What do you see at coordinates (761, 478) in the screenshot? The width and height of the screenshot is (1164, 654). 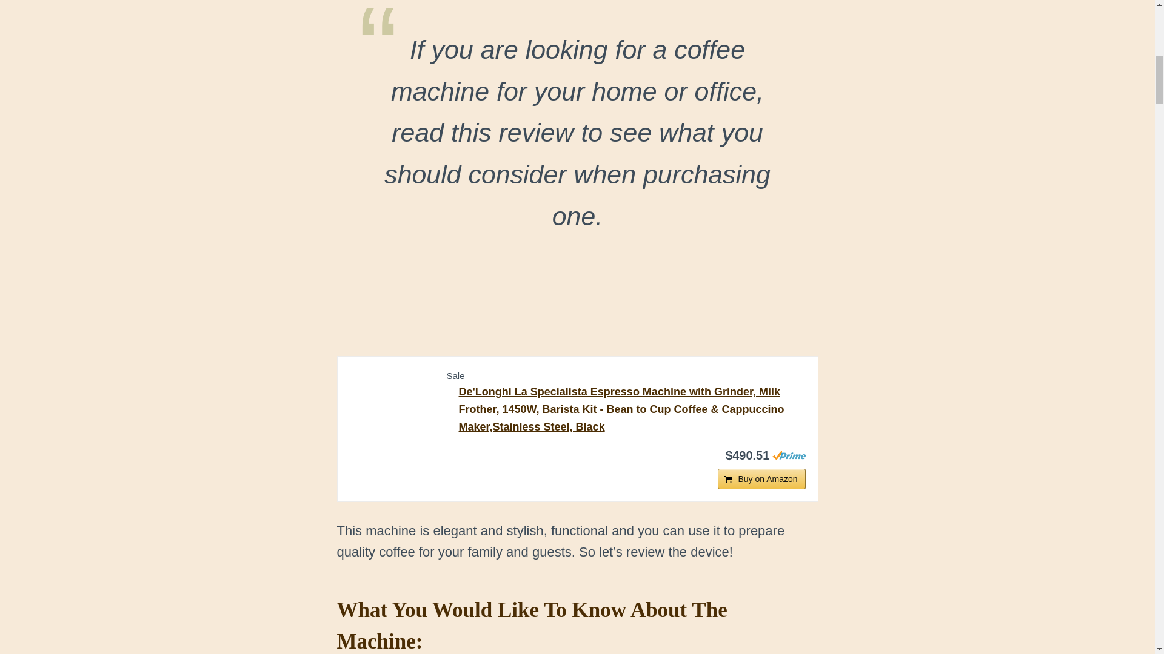 I see `Buy on Amazon` at bounding box center [761, 478].